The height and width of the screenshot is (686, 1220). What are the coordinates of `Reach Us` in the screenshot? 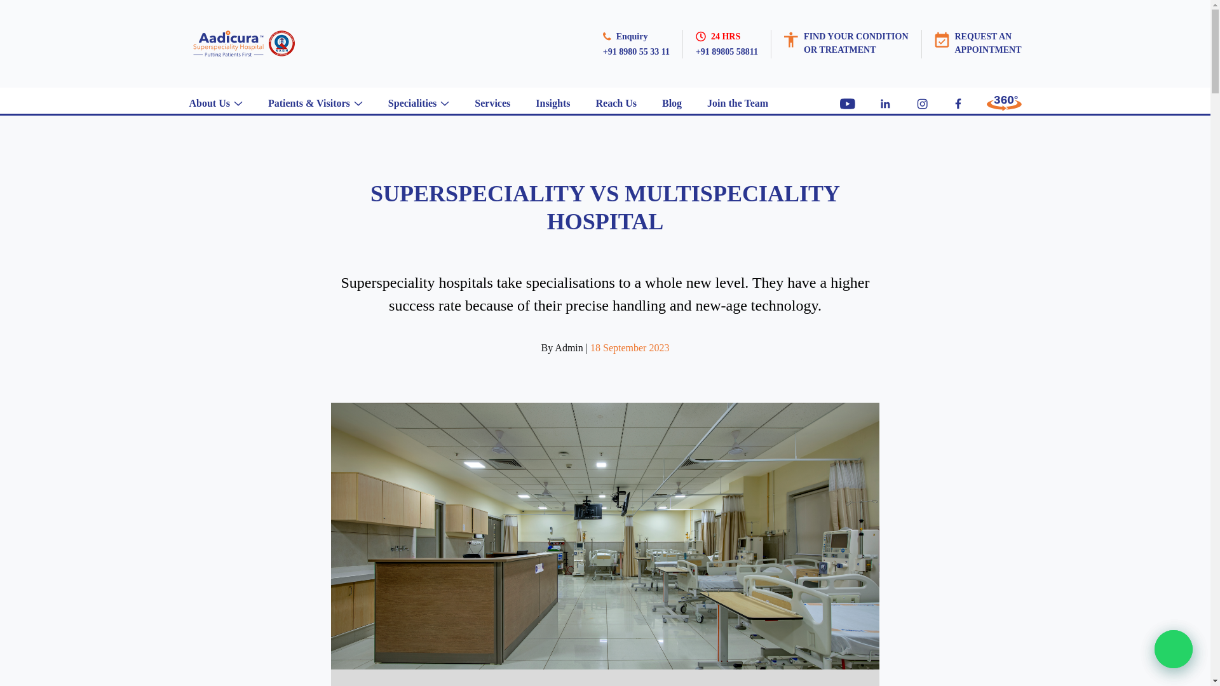 It's located at (412, 103).